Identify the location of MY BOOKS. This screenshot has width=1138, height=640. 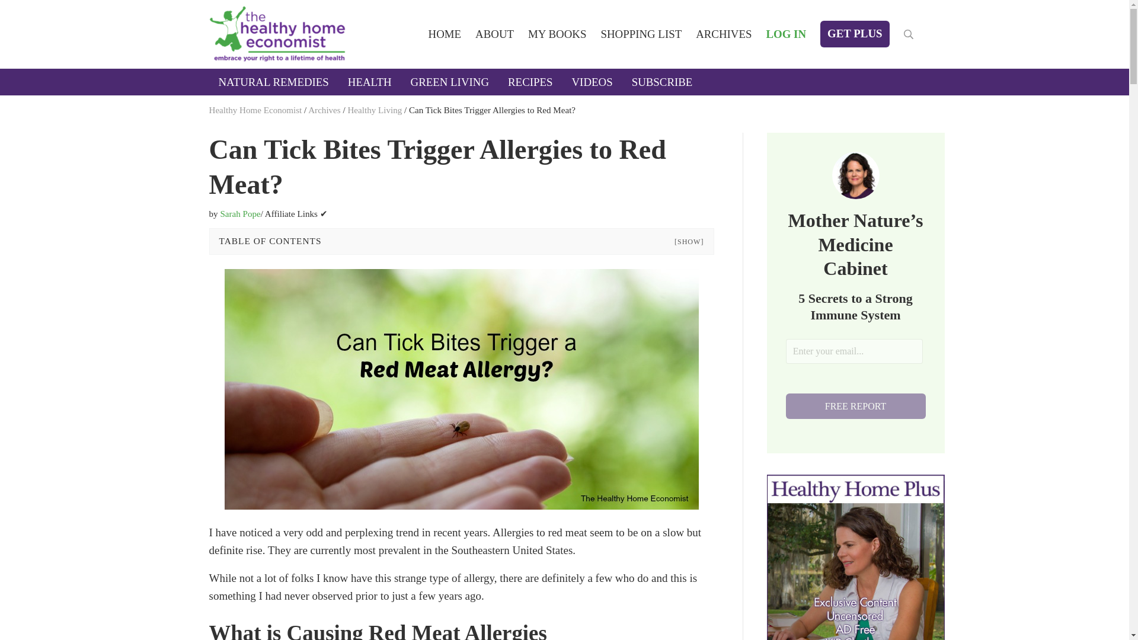
(557, 33).